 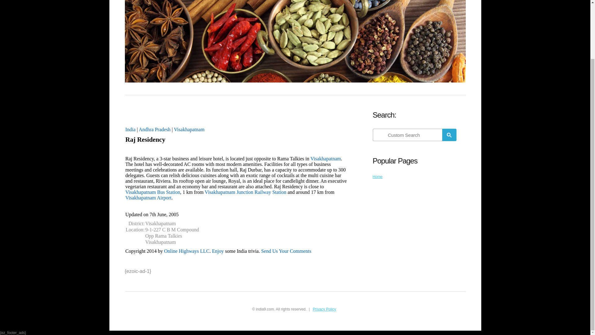 What do you see at coordinates (155, 129) in the screenshot?
I see `State` at bounding box center [155, 129].